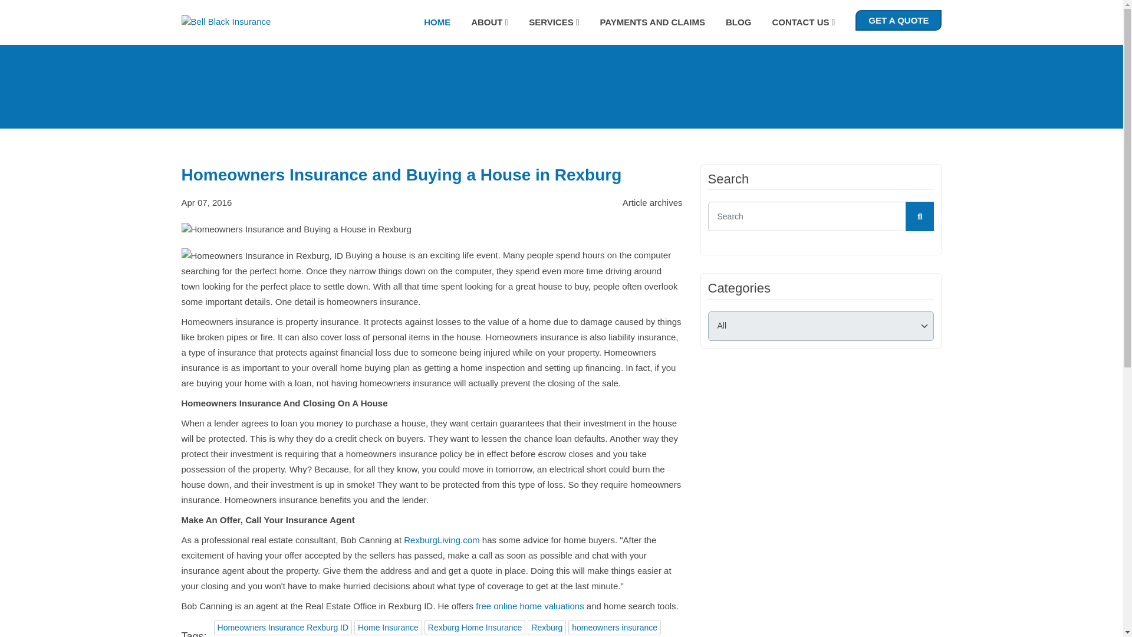 This screenshot has height=637, width=1132. I want to click on BLOG, so click(738, 22).